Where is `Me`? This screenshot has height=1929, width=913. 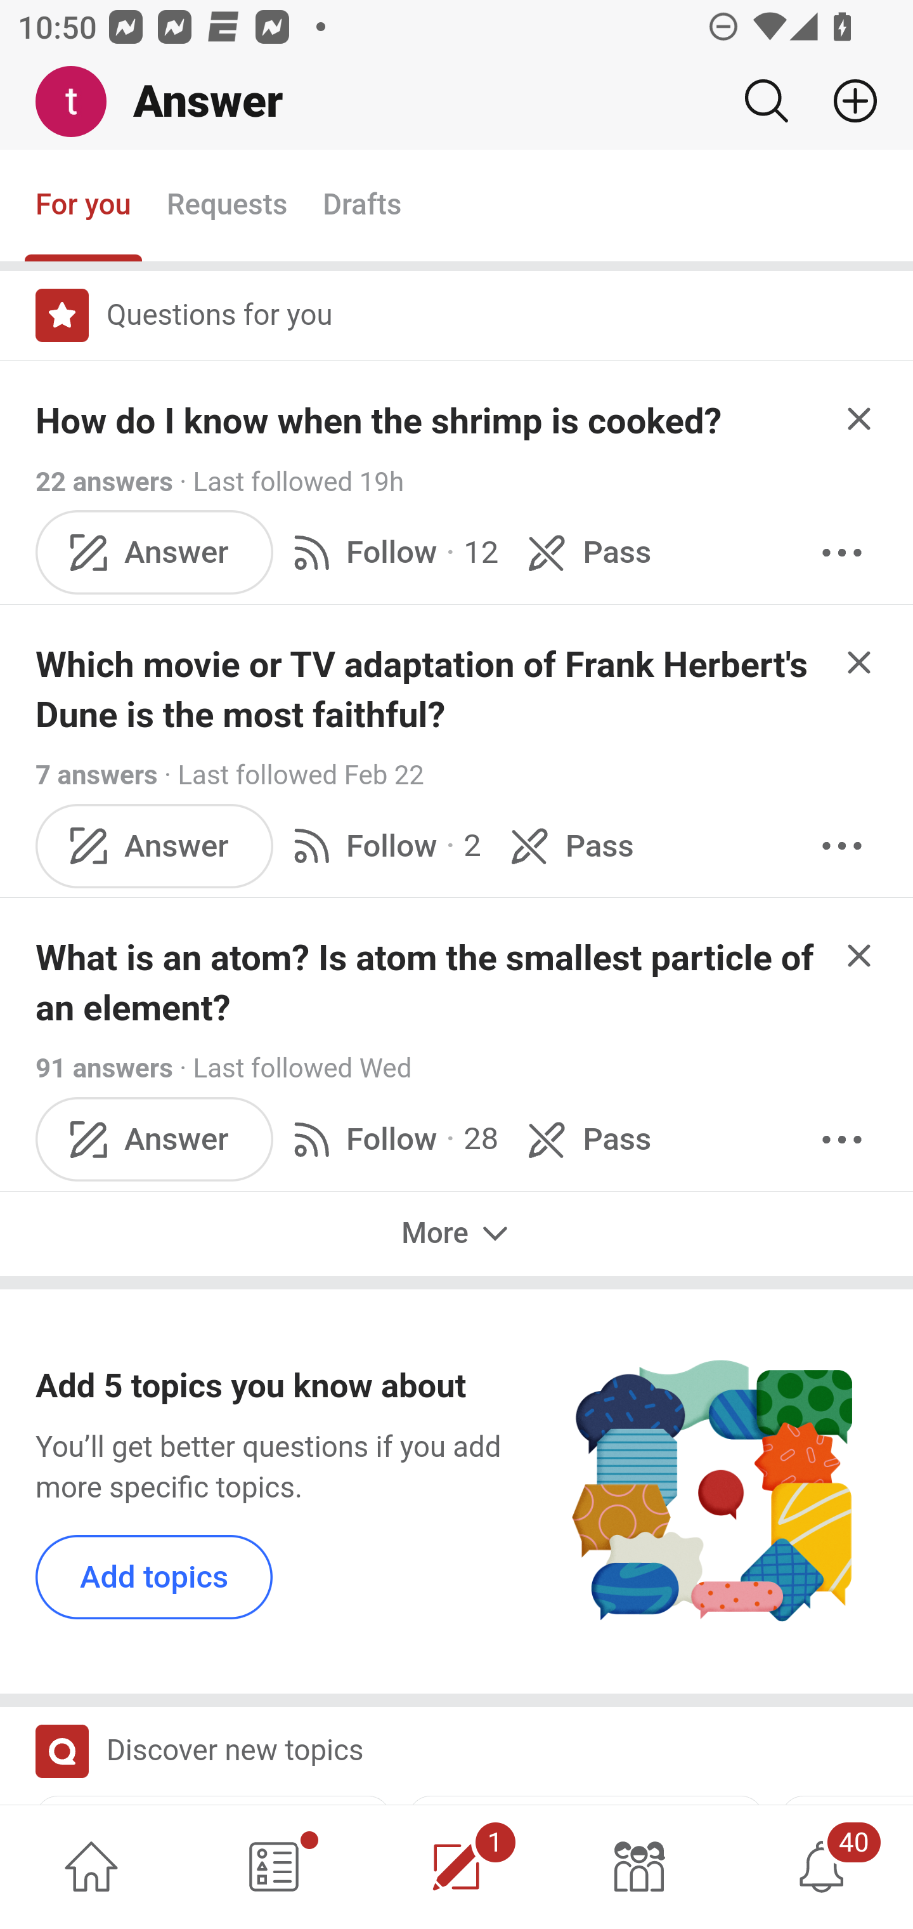 Me is located at coordinates (80, 102).